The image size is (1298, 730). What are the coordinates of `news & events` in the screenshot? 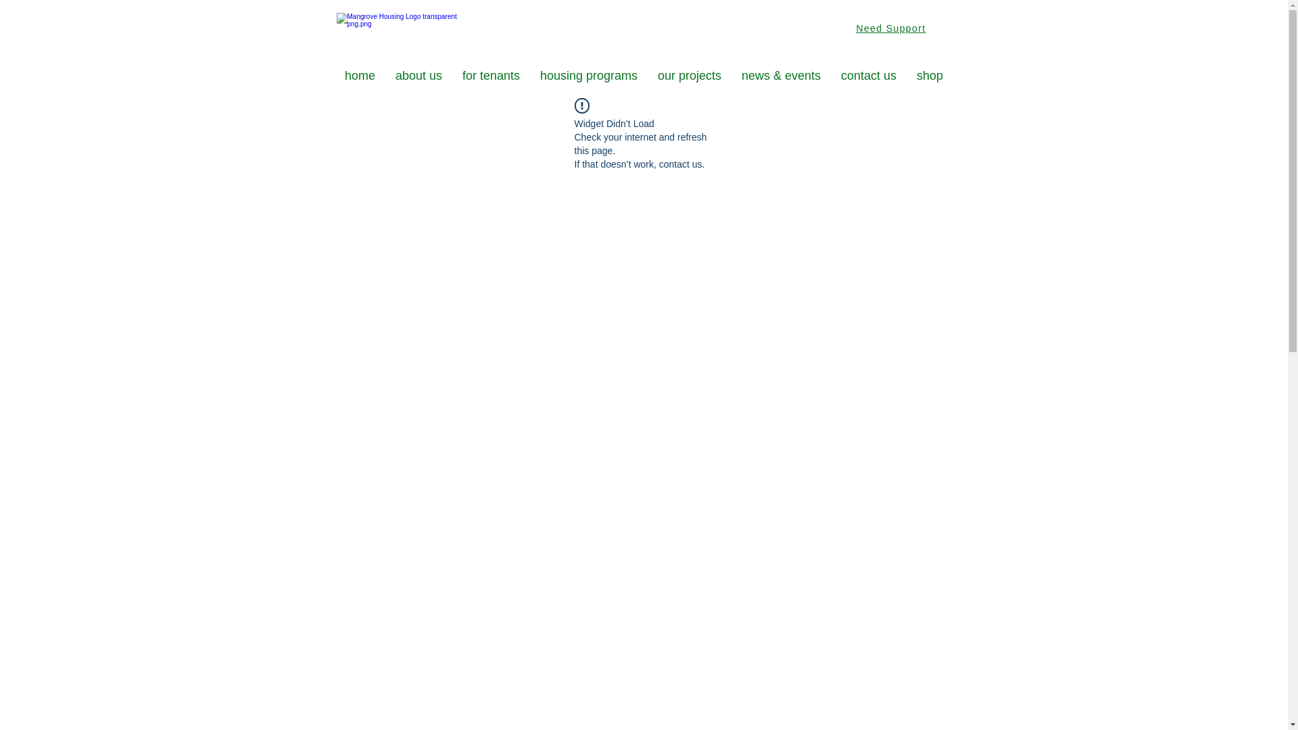 It's located at (782, 76).